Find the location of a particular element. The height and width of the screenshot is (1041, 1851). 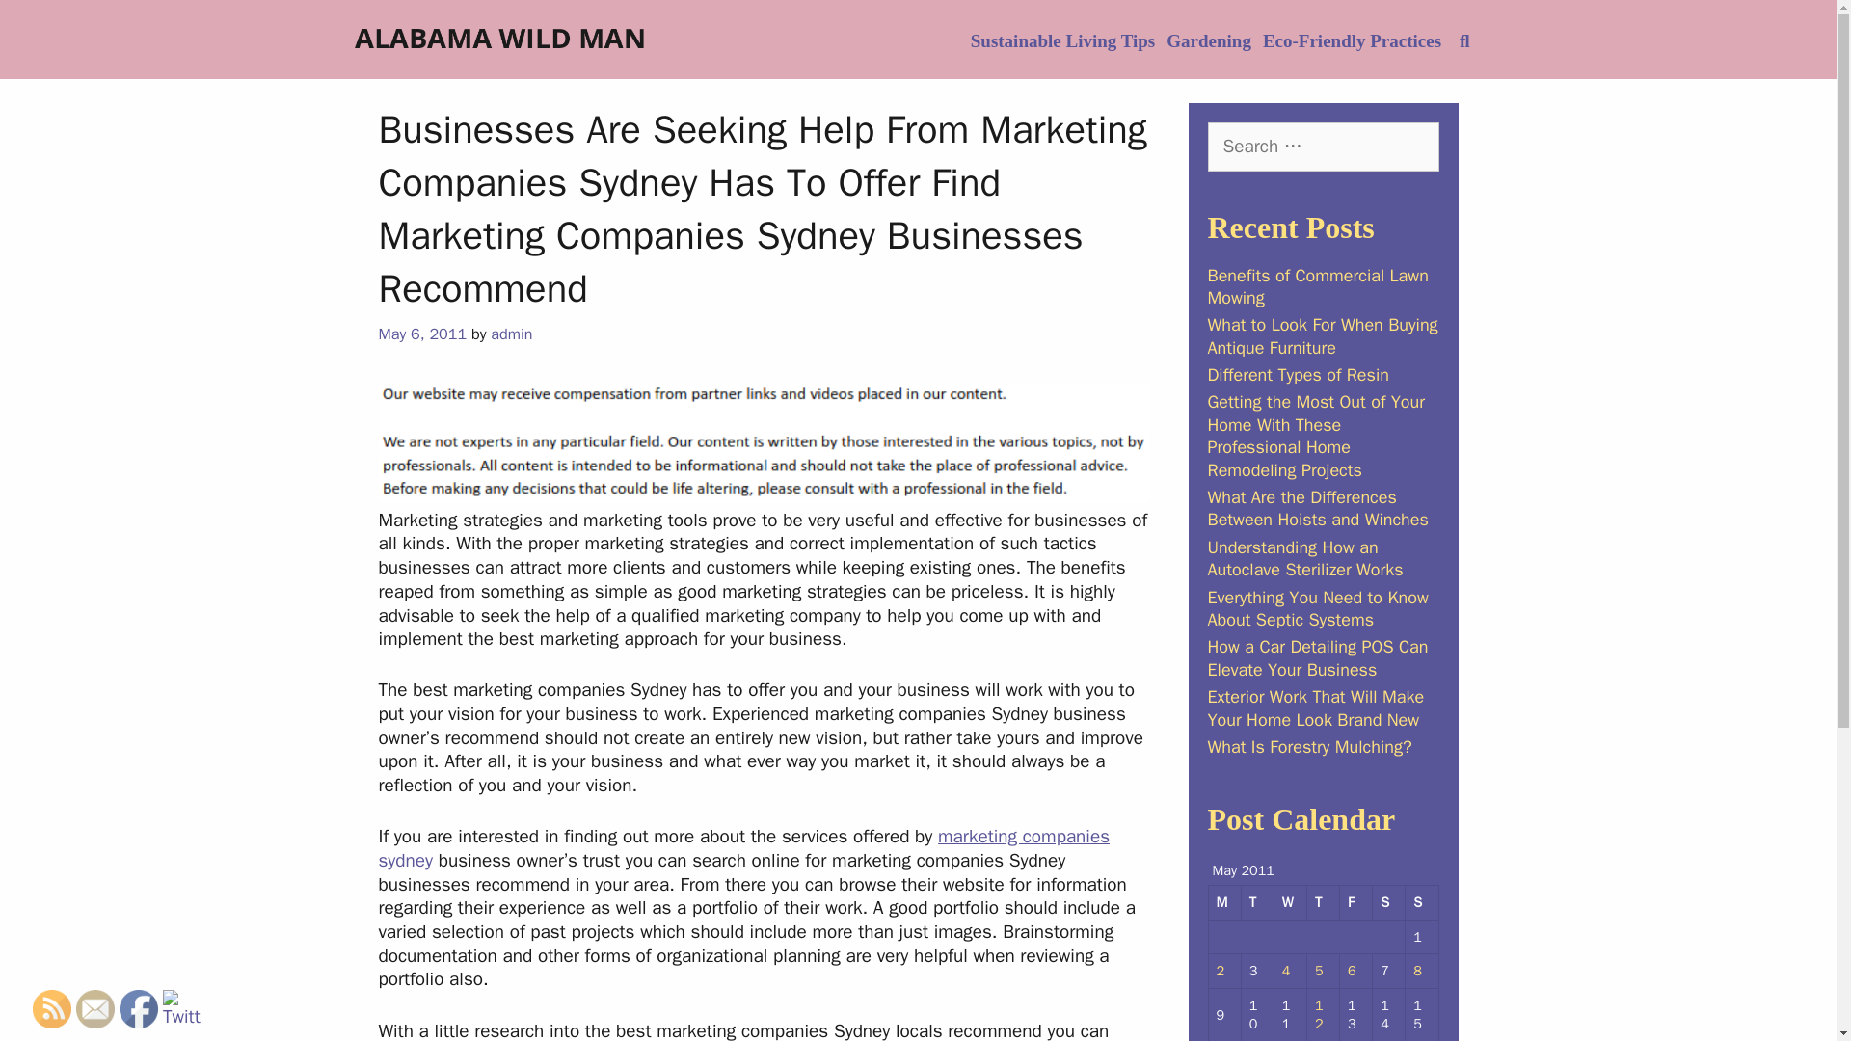

Search is located at coordinates (46, 23).